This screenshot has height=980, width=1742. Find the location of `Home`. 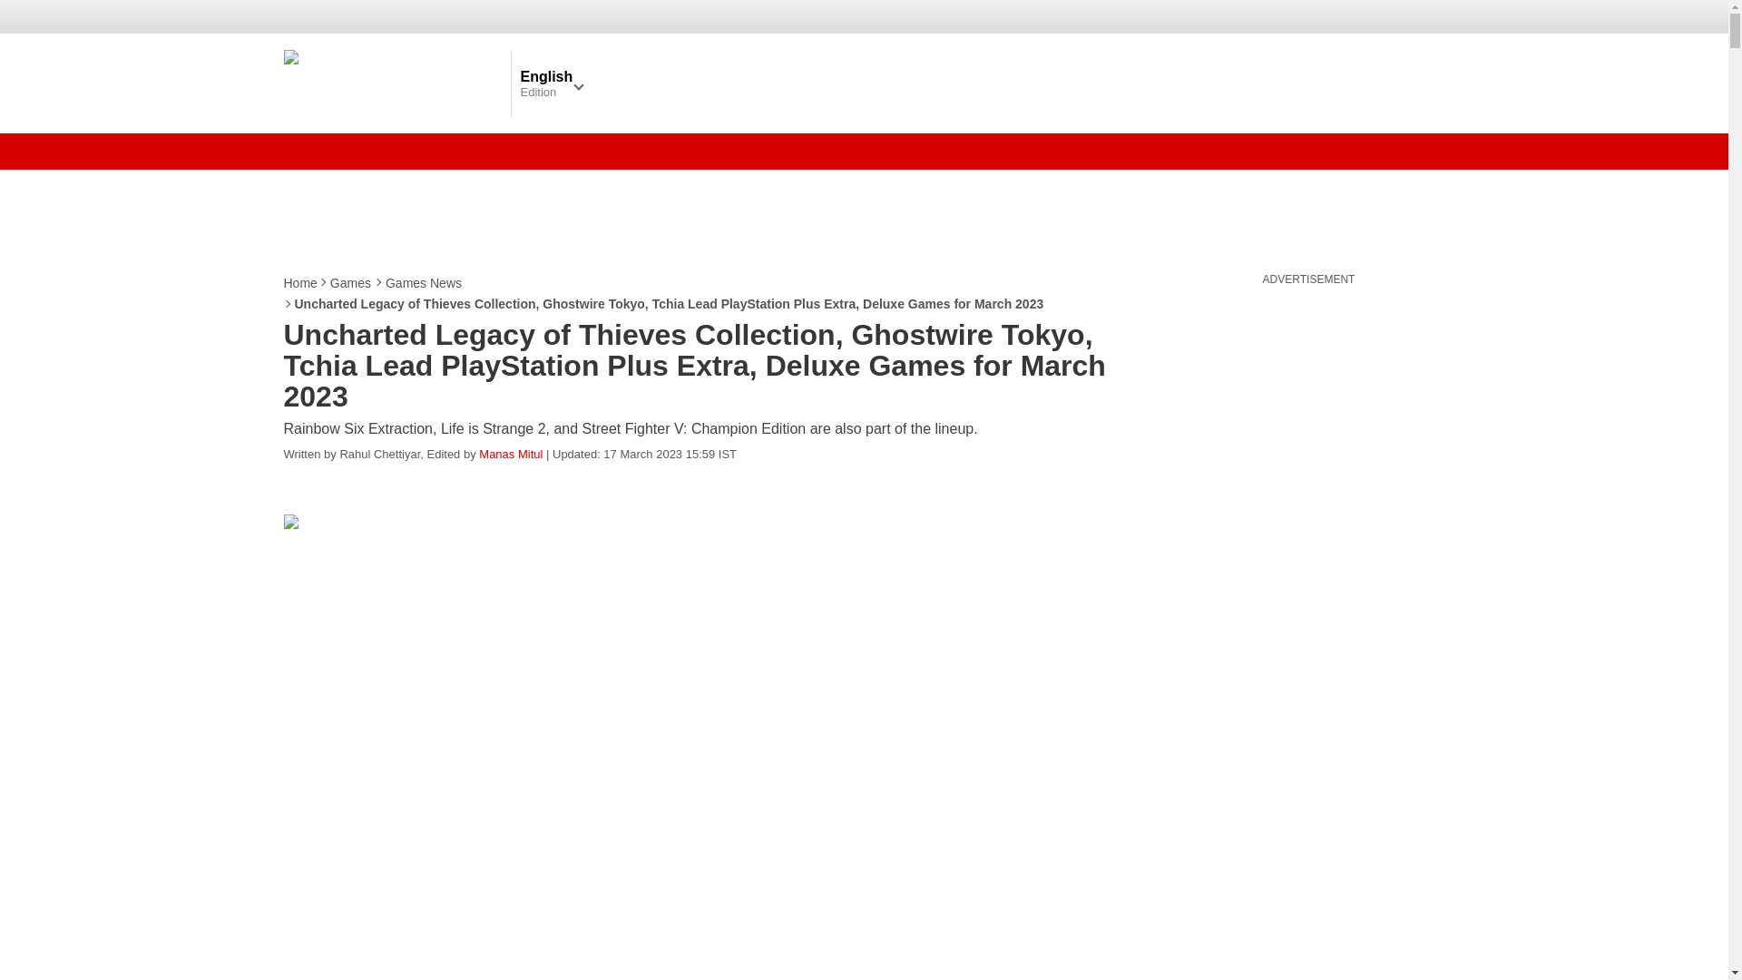

Home is located at coordinates (300, 283).